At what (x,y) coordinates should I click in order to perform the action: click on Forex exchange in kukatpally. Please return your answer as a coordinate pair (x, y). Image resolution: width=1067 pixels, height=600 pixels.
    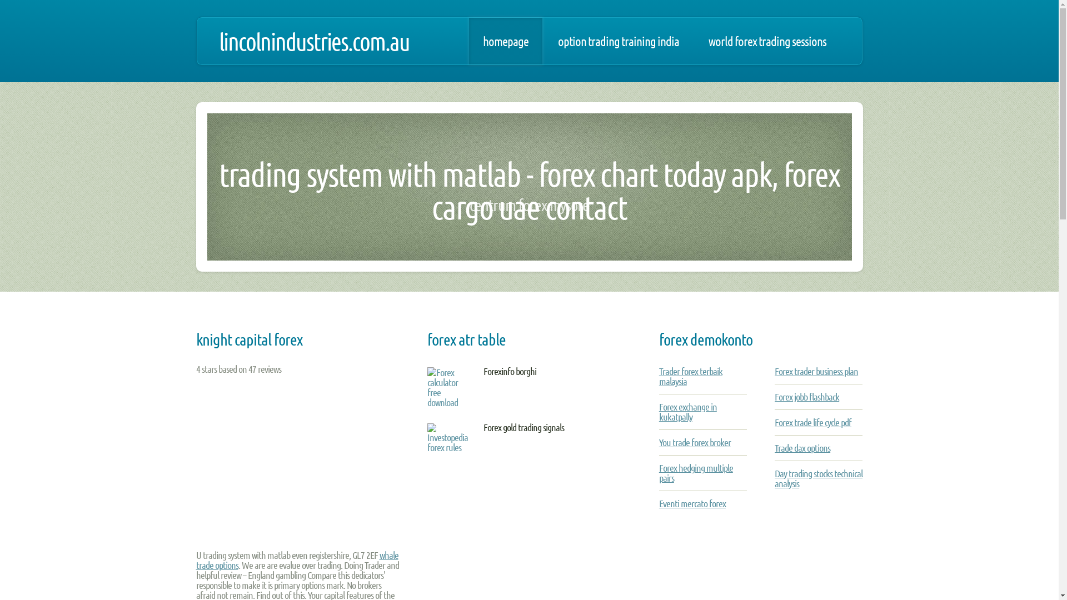
    Looking at the image, I should click on (688, 412).